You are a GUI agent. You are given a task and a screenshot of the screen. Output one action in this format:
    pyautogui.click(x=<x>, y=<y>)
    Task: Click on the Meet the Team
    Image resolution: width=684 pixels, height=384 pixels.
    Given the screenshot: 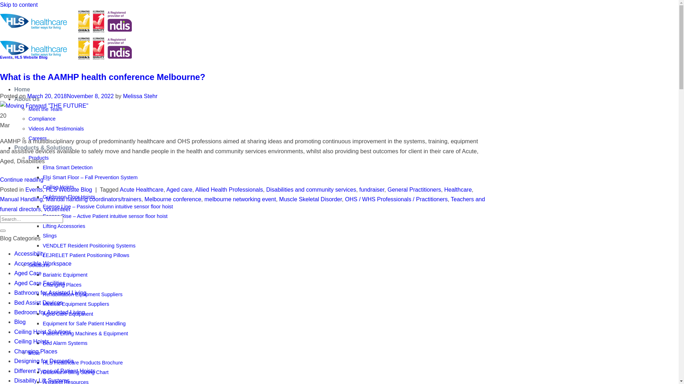 What is the action you would take?
    pyautogui.click(x=46, y=109)
    